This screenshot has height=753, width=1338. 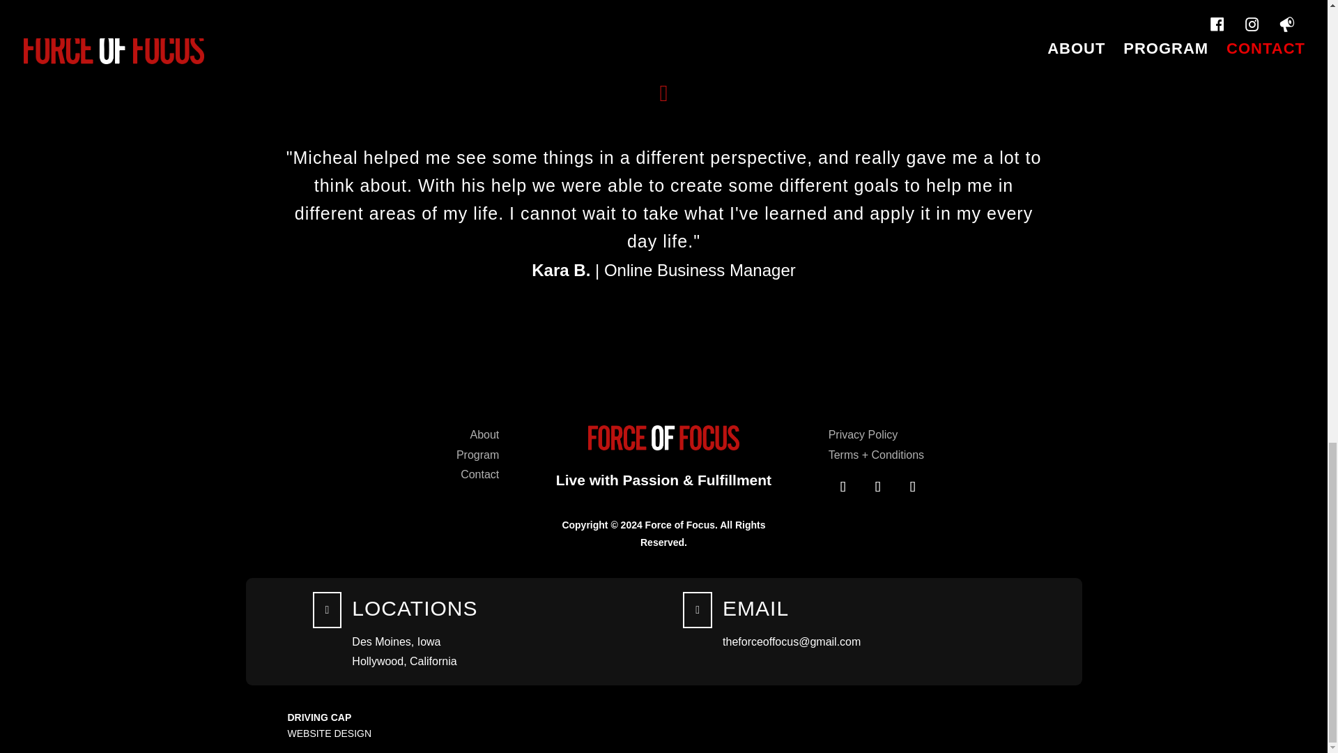 I want to click on Follow on Facebook, so click(x=843, y=487).